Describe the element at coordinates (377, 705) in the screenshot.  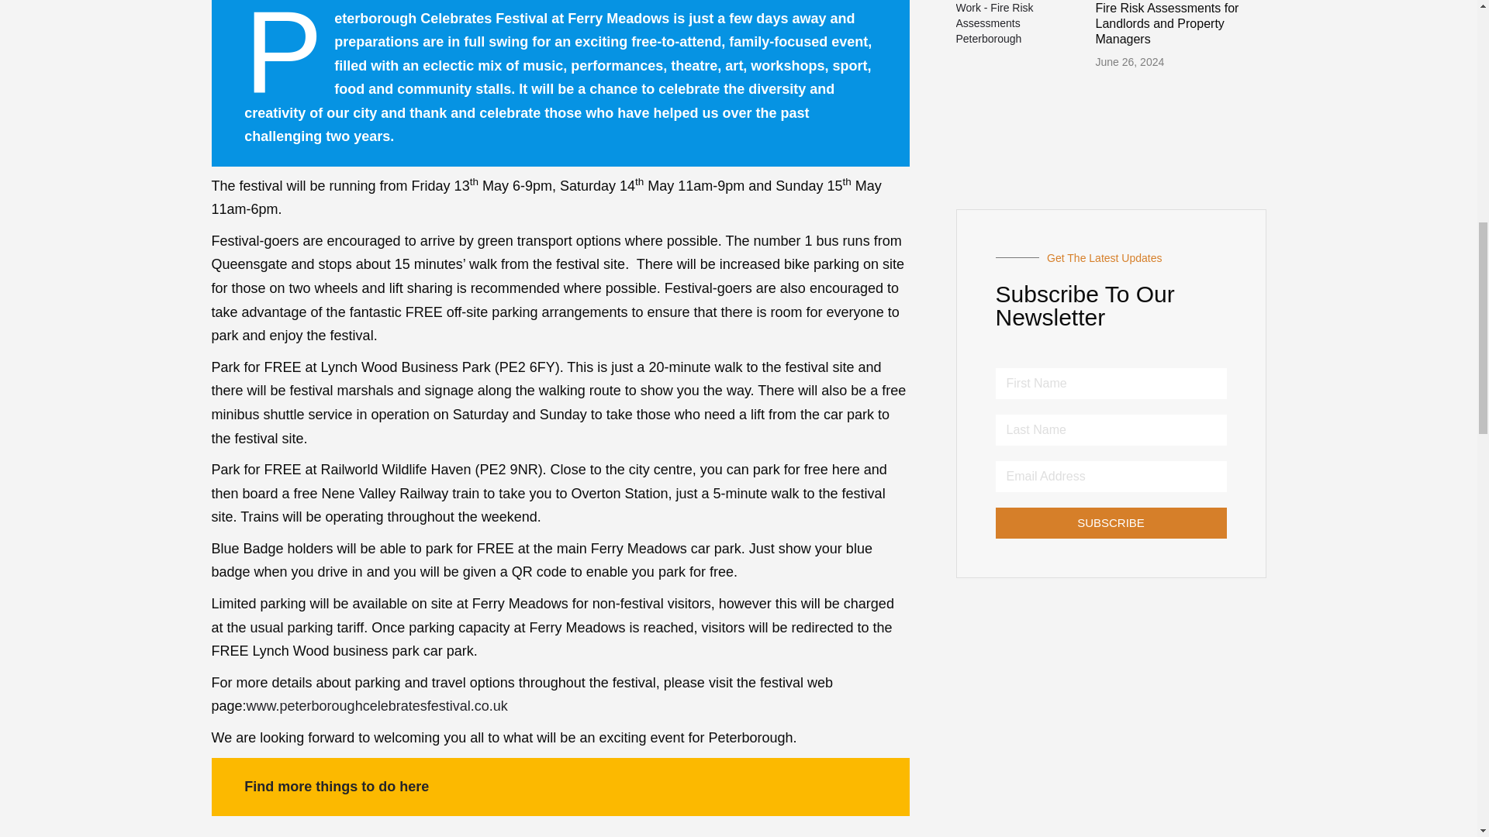
I see `www.peterboroughcelebratesfestival.co.uk` at that location.